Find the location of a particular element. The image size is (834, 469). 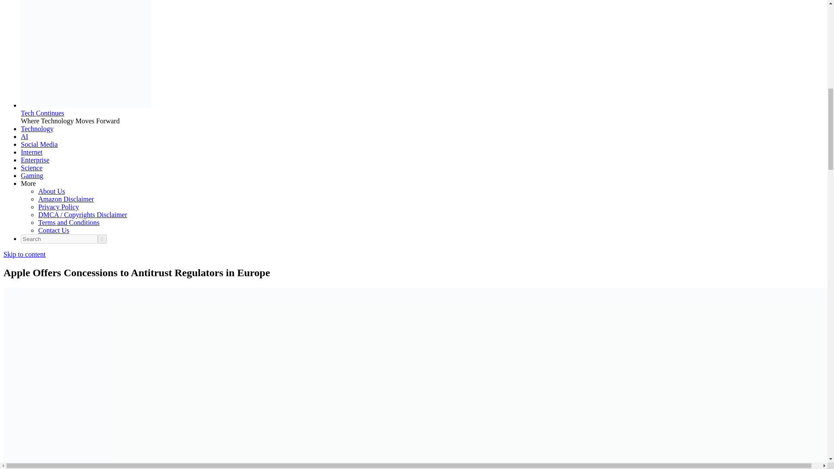

Tech Continues is located at coordinates (43, 113).